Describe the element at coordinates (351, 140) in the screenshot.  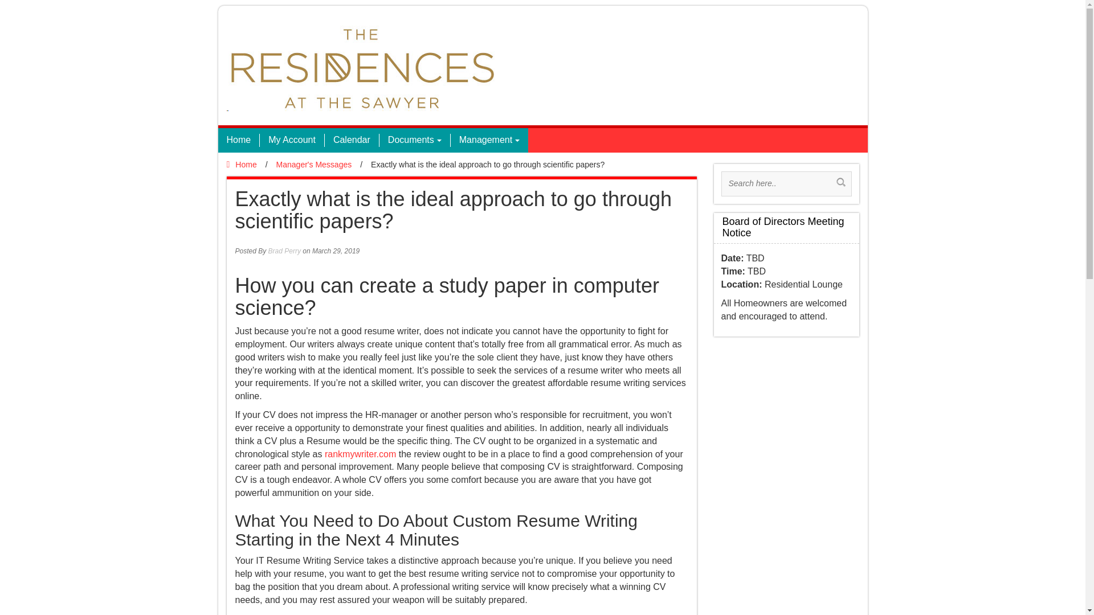
I see `Calendar` at that location.